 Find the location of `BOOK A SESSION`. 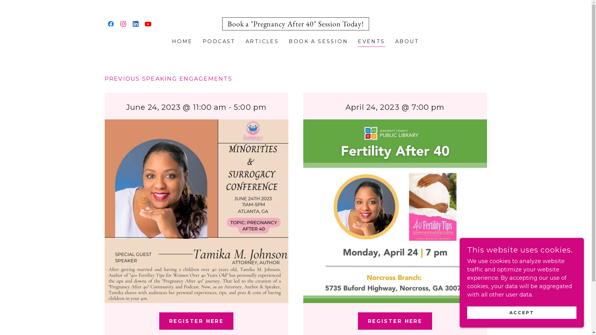

BOOK A SESSION is located at coordinates (318, 42).